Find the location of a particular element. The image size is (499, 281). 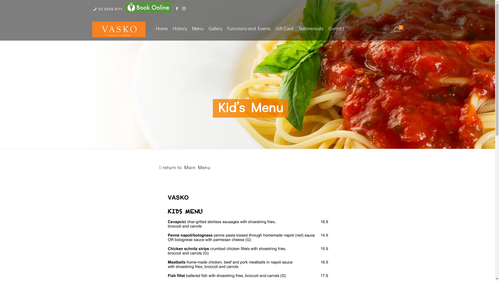

Gift Card is located at coordinates (284, 29).